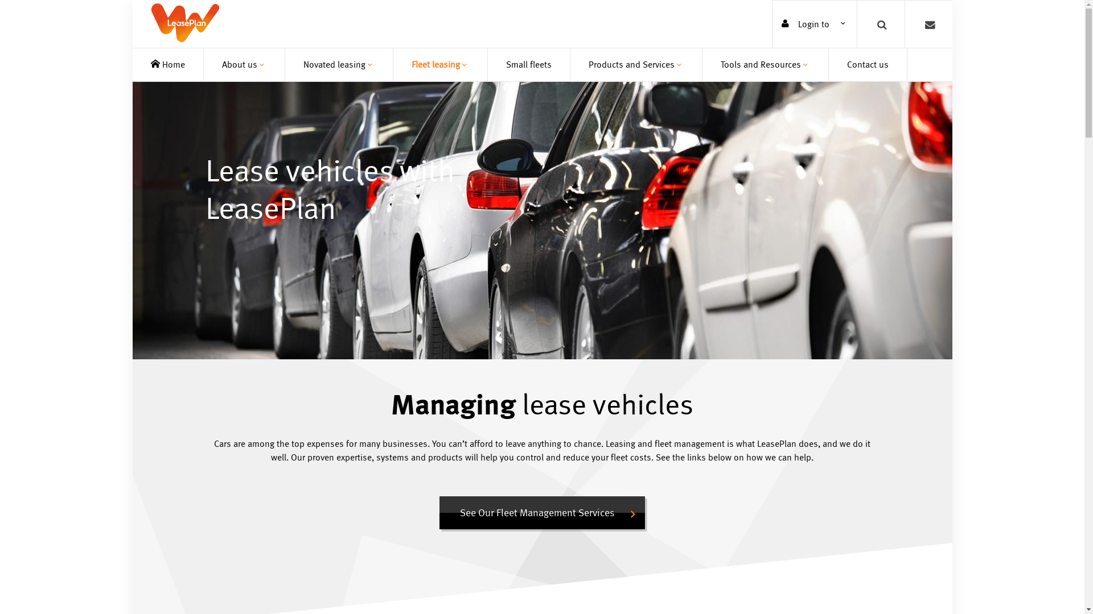 Image resolution: width=1093 pixels, height=614 pixels. What do you see at coordinates (636, 65) in the screenshot?
I see `Products and Services` at bounding box center [636, 65].